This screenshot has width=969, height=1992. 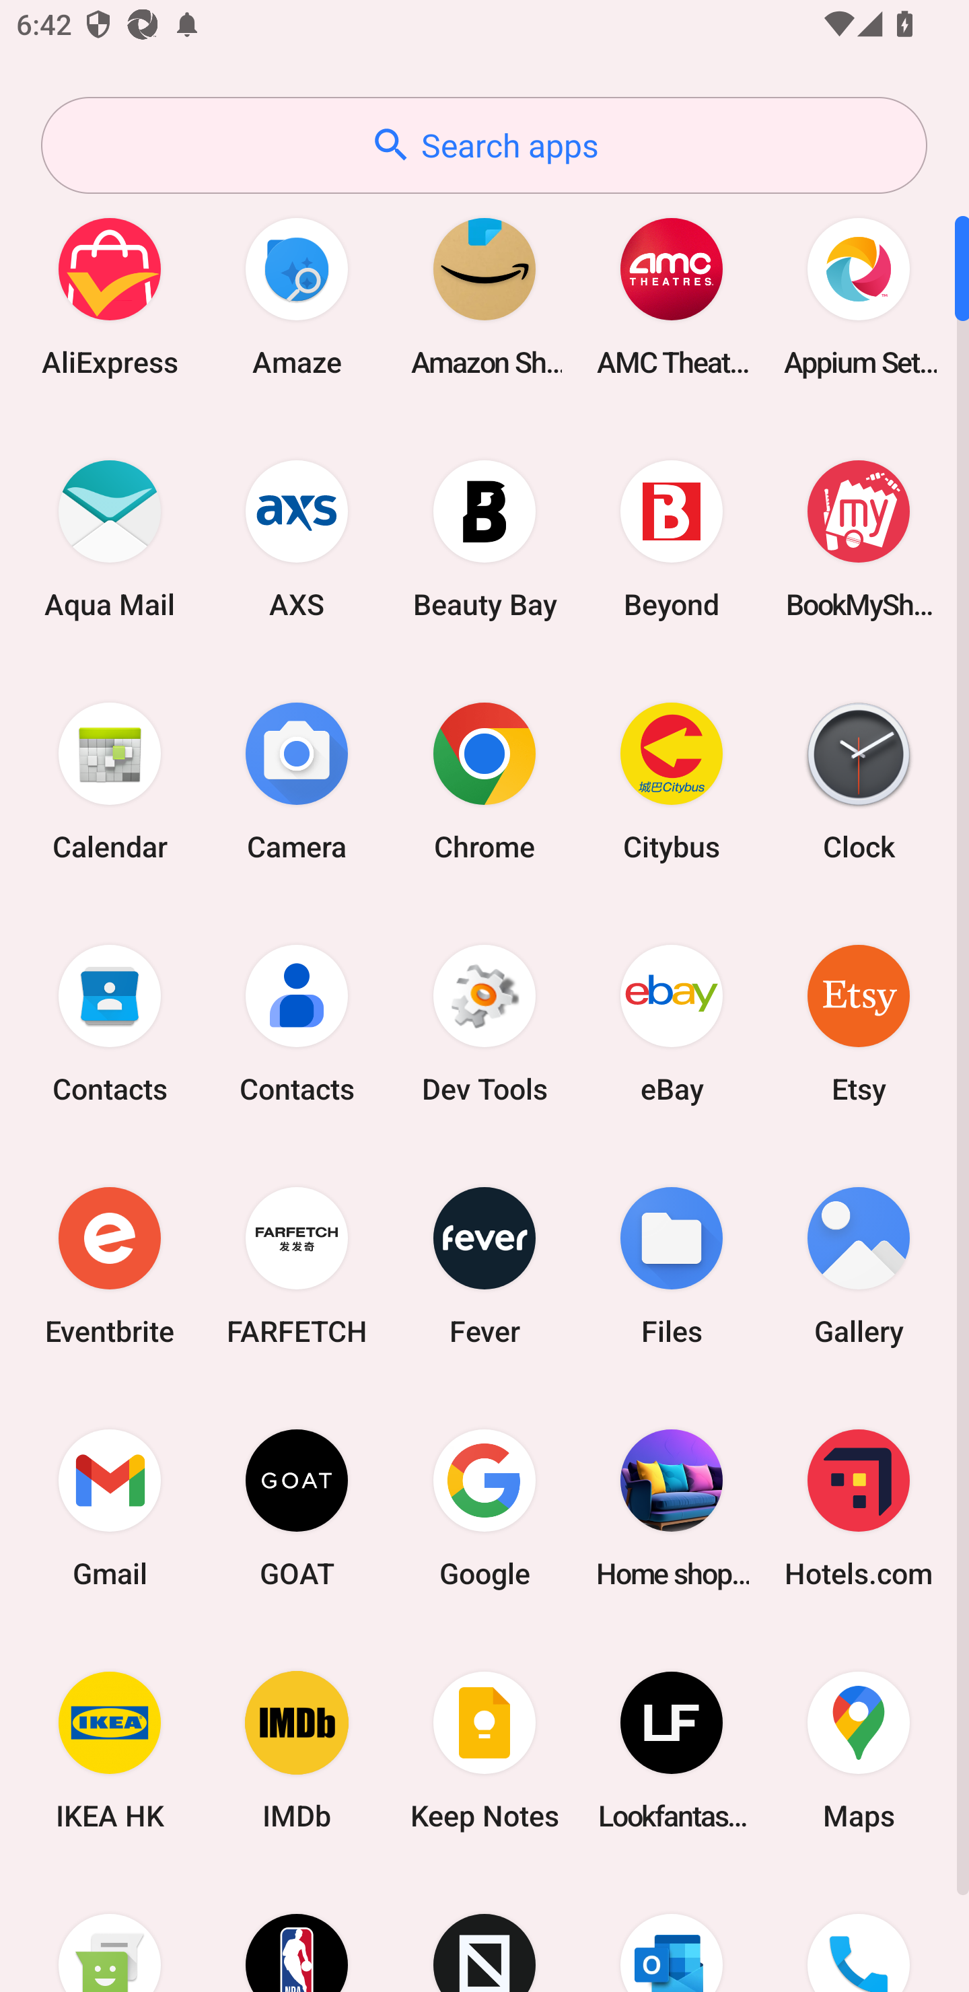 What do you see at coordinates (859, 538) in the screenshot?
I see `BookMyShow` at bounding box center [859, 538].